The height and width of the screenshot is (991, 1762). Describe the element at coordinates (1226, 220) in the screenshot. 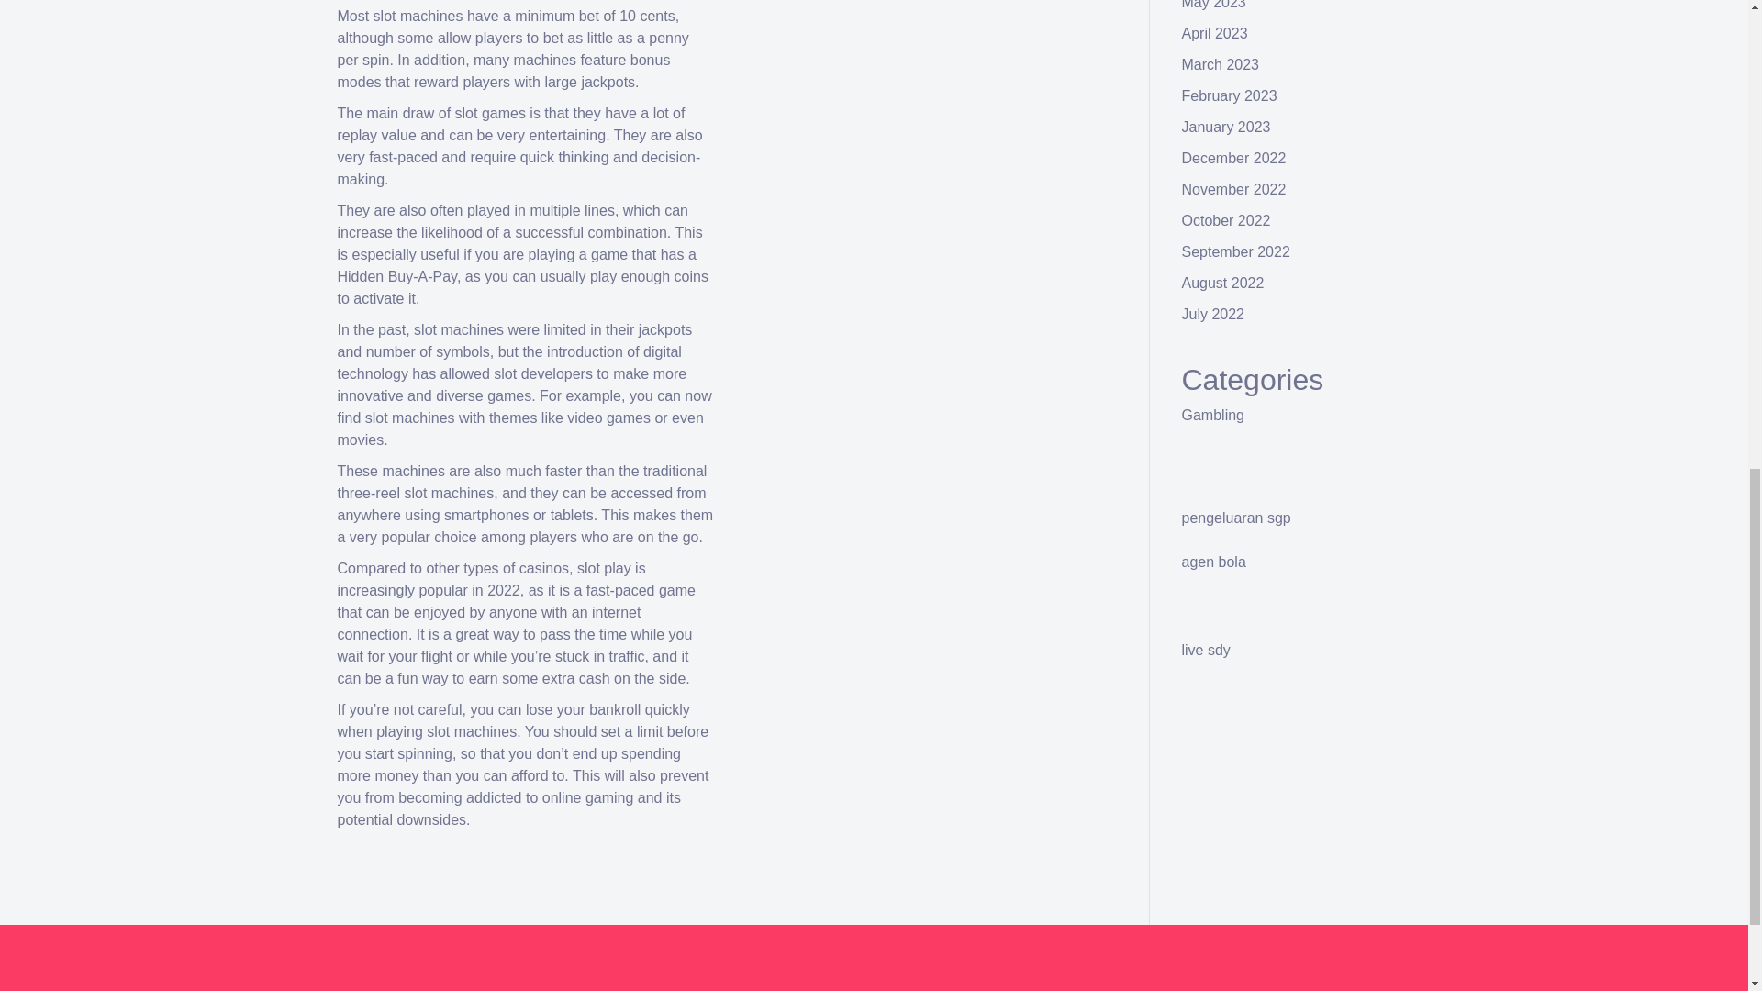

I see `October 2022` at that location.